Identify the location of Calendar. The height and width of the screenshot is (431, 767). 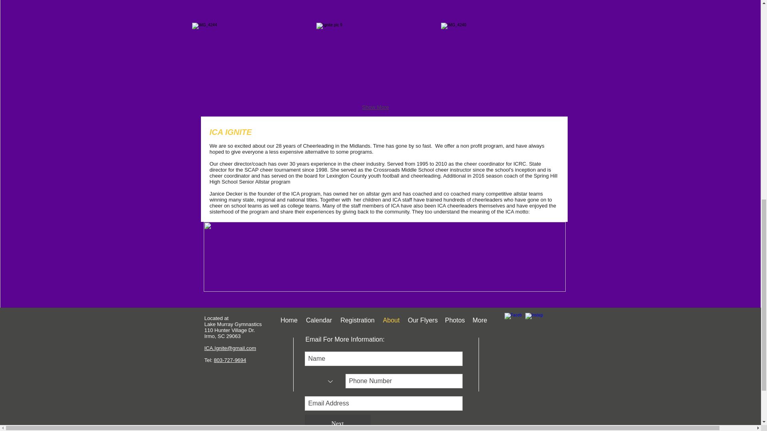
(319, 320).